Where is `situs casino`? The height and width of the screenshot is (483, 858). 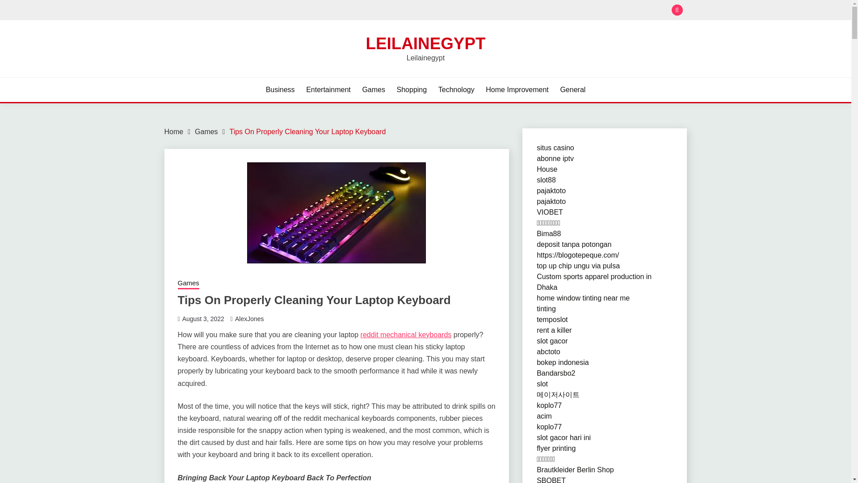 situs casino is located at coordinates (555, 148).